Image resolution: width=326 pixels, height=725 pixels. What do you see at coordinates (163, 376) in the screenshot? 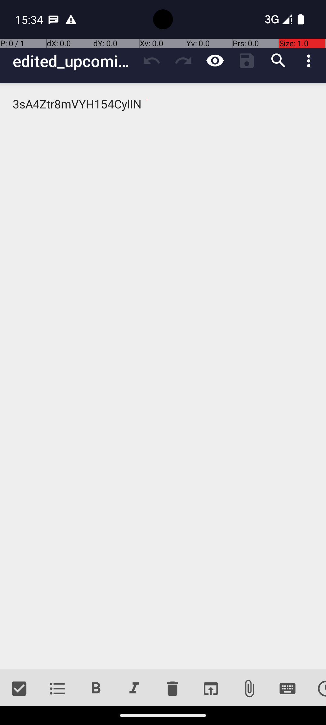
I see `3sA4Ztr8mVYH154CylIN
` at bounding box center [163, 376].